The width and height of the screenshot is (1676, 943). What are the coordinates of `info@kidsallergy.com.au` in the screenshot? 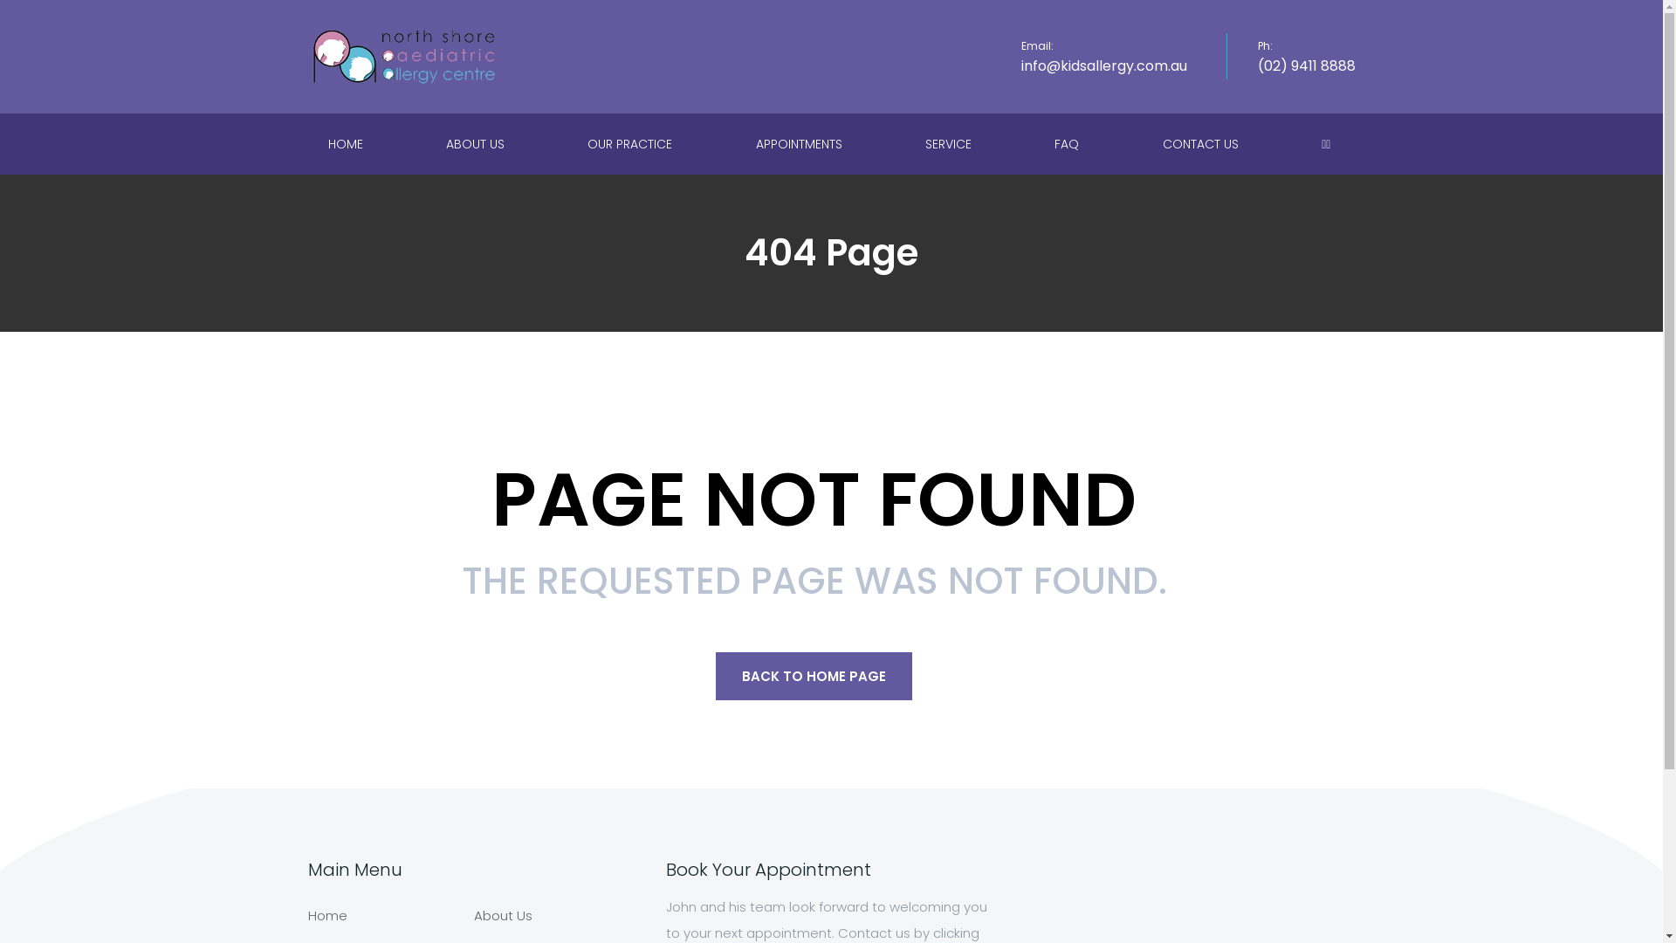 It's located at (1104, 66).